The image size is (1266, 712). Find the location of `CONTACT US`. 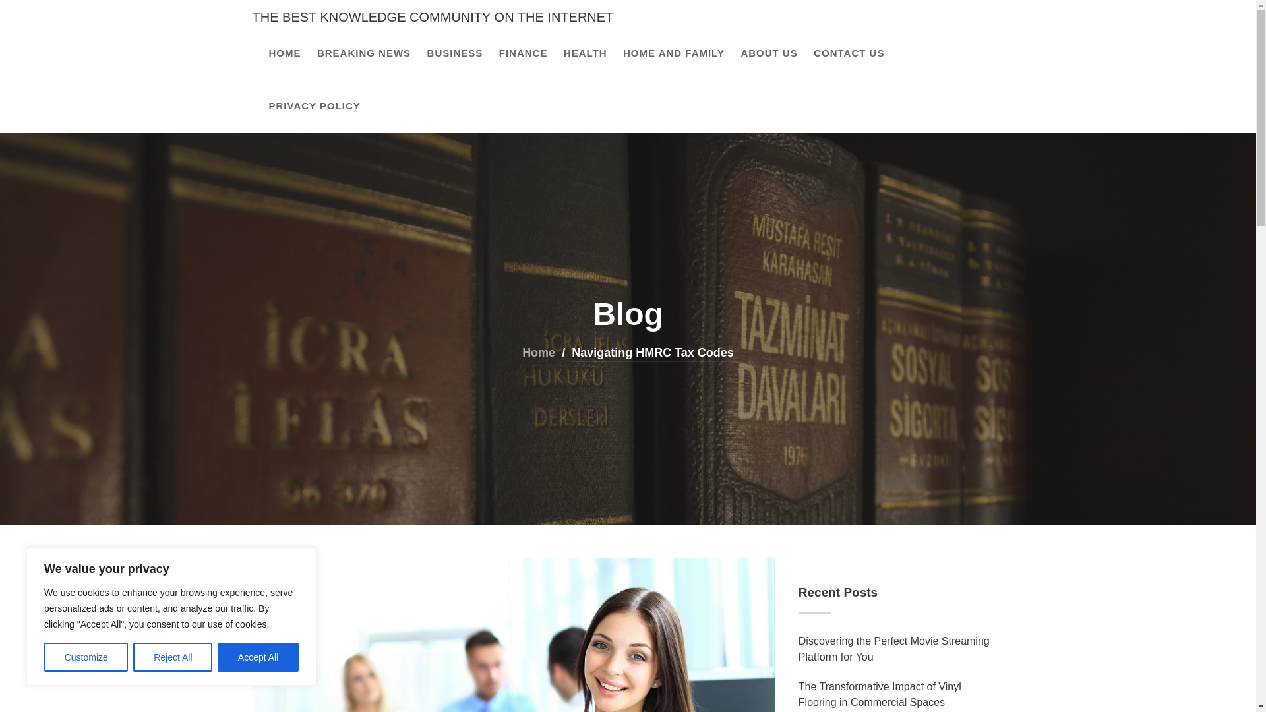

CONTACT US is located at coordinates (849, 53).